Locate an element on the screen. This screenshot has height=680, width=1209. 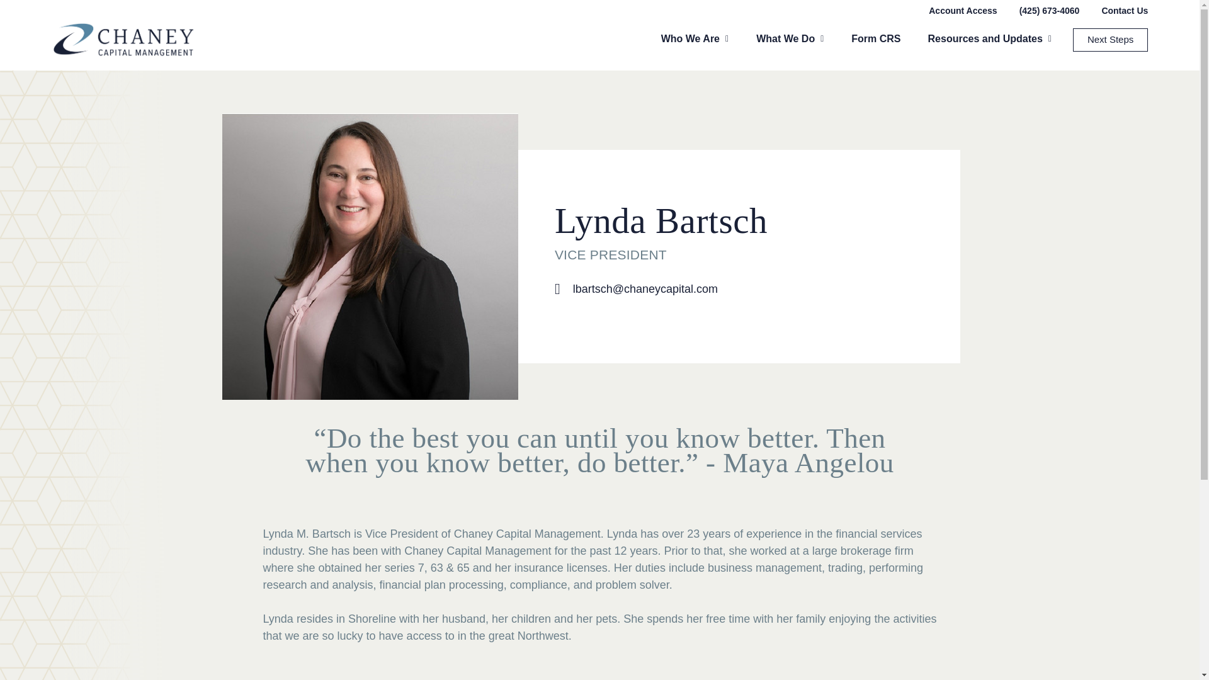
Who We Are is located at coordinates (690, 39).